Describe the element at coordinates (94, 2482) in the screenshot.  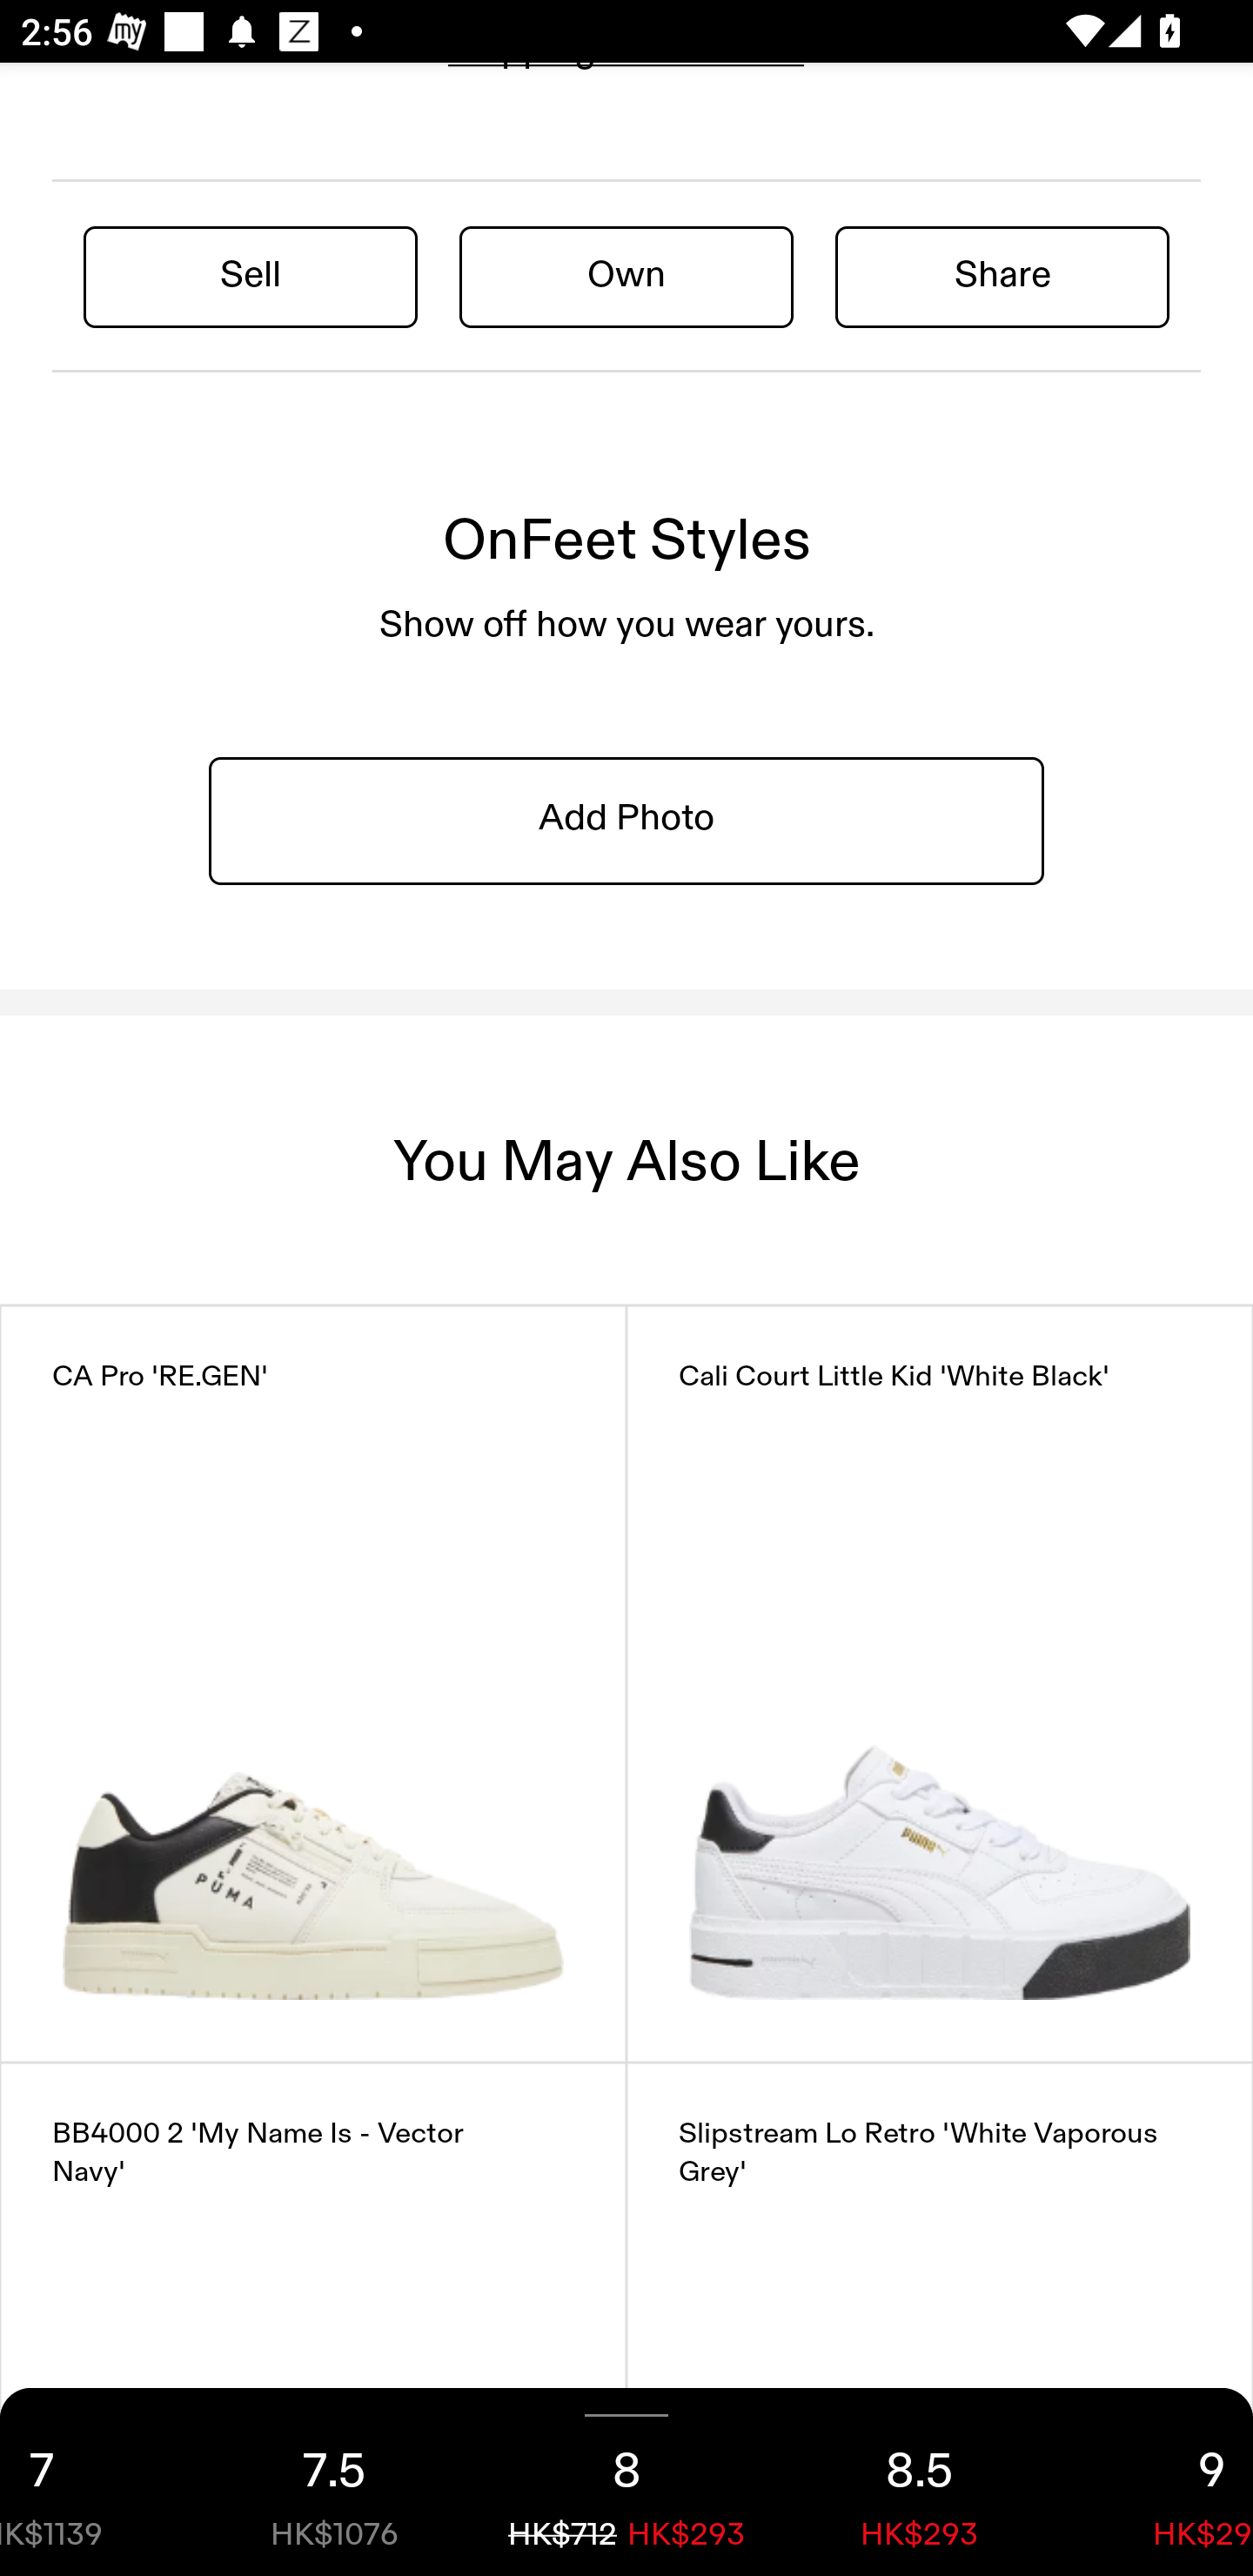
I see `7 HK$1139` at that location.